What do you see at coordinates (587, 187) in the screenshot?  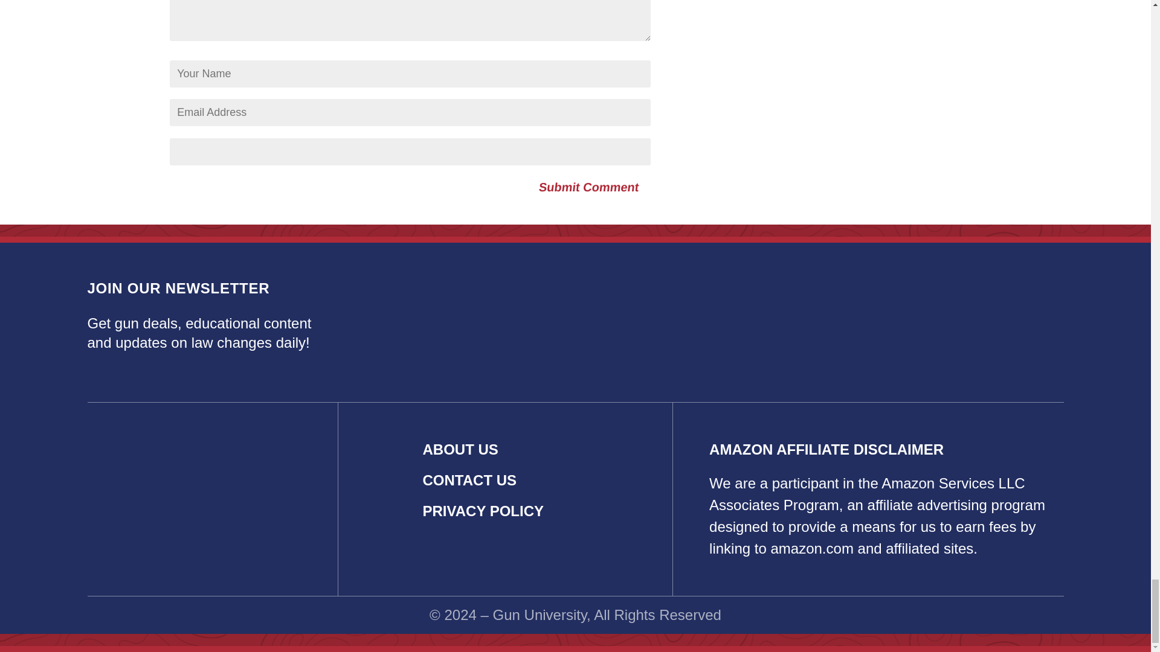 I see `Submit Comment` at bounding box center [587, 187].